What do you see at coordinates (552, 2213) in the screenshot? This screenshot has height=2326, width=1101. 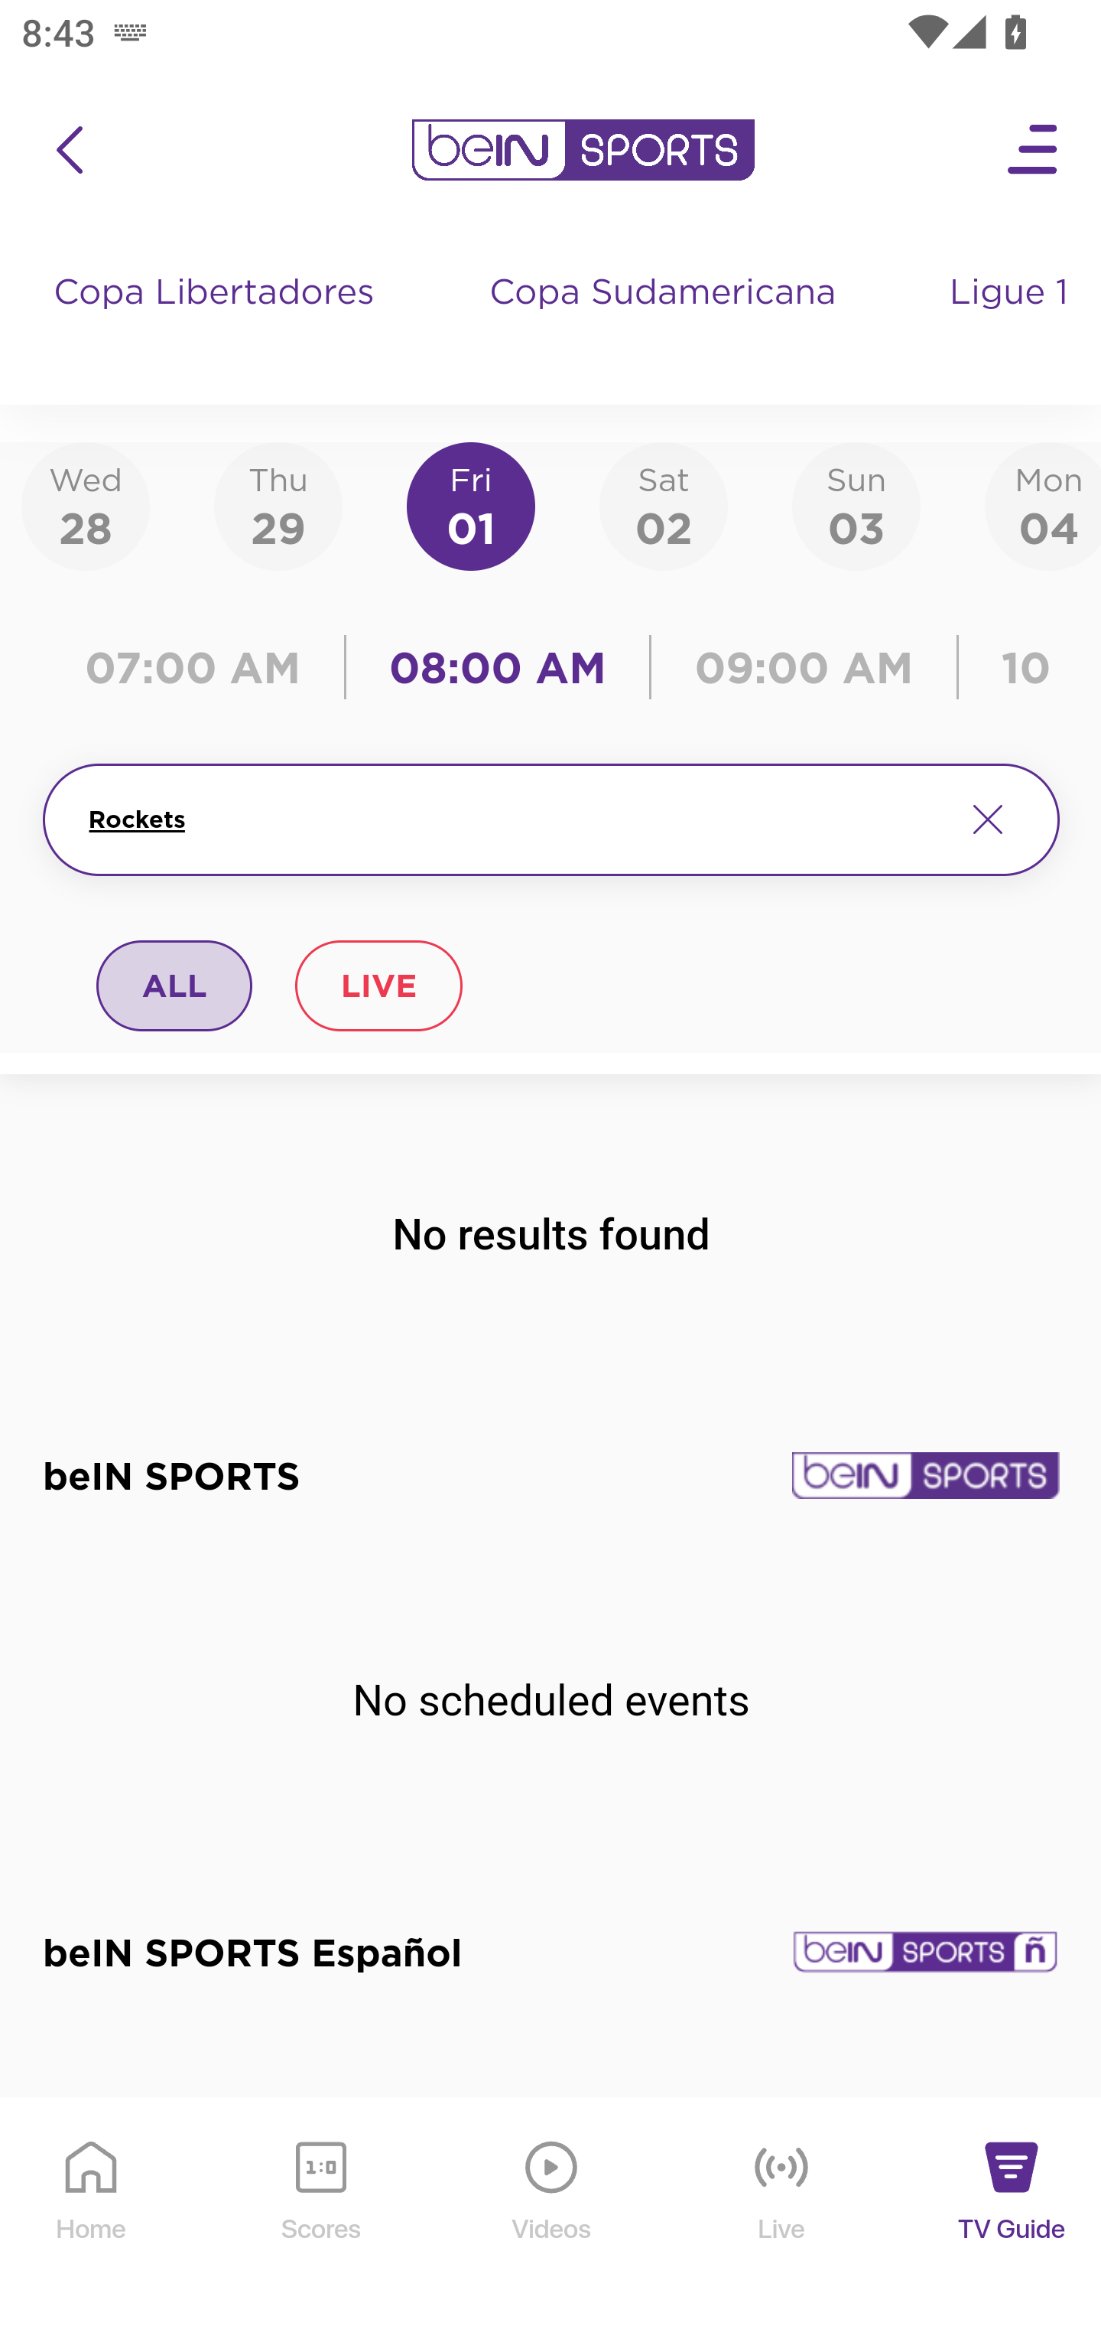 I see `Videos Videos Icon Videos` at bounding box center [552, 2213].